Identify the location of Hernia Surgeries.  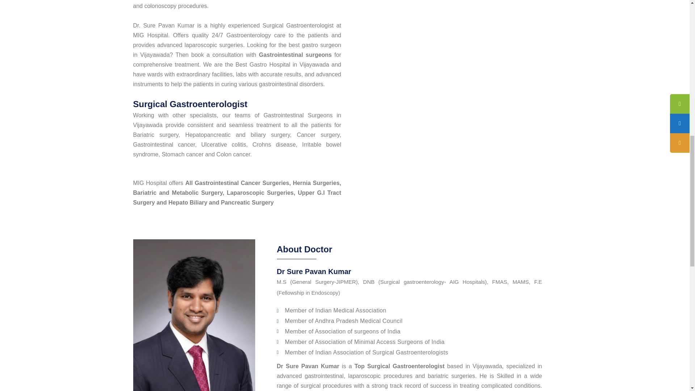
(316, 183).